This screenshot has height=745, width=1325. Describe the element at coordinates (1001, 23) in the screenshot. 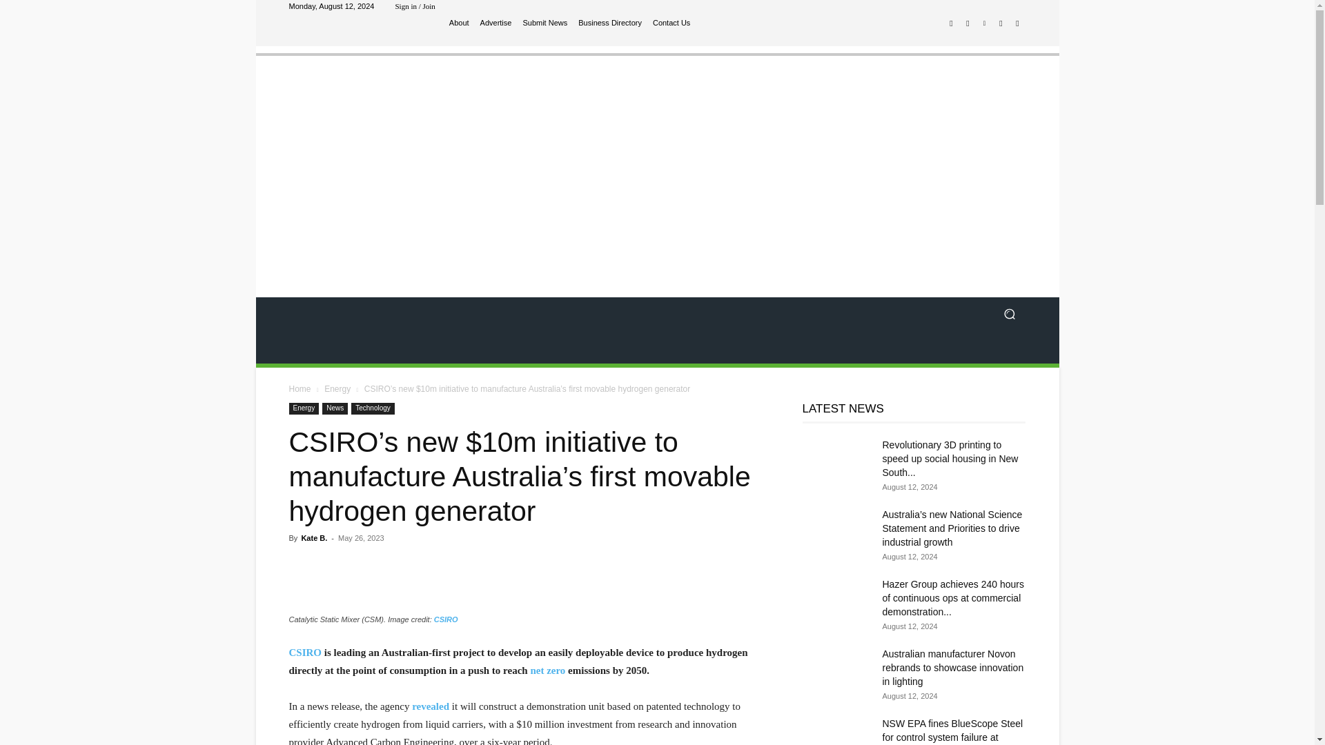

I see `RSS` at that location.